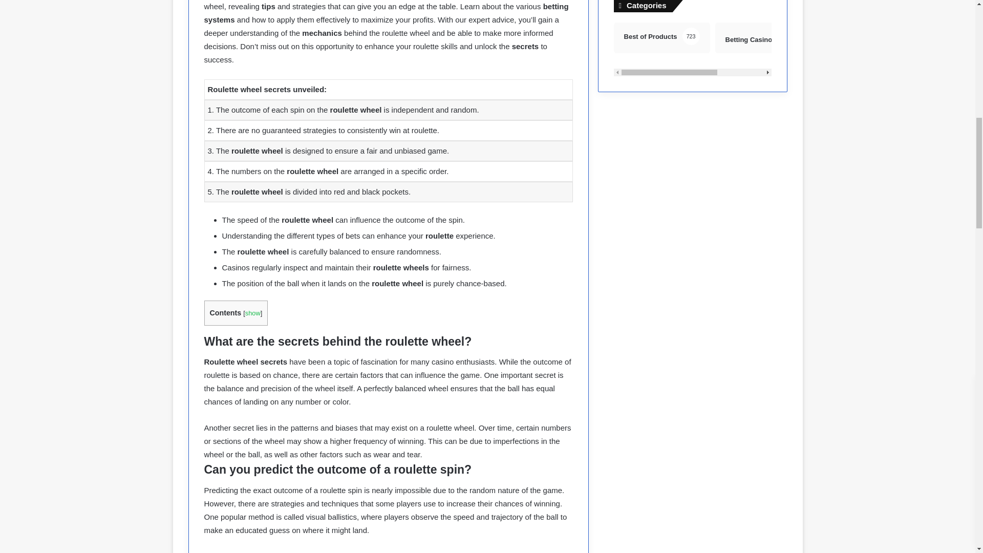  Describe the element at coordinates (692, 49) in the screenshot. I see `show` at that location.